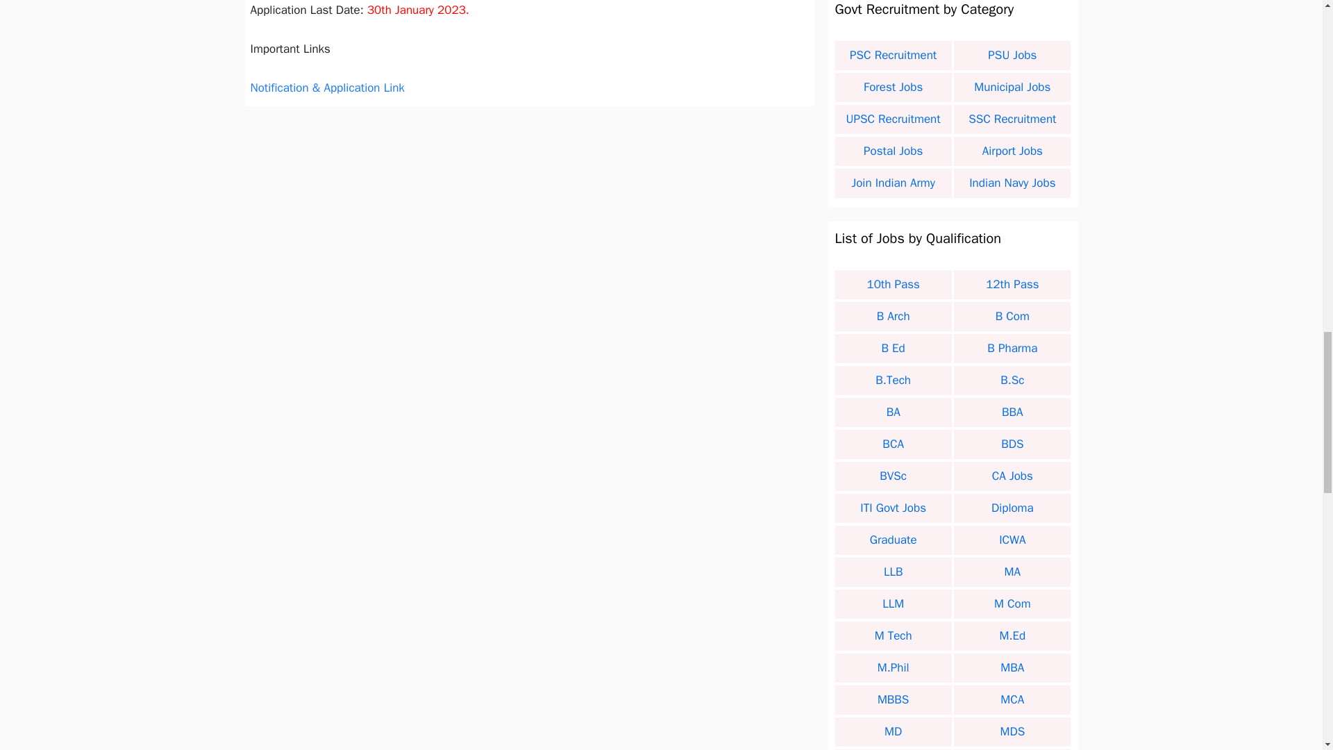 Image resolution: width=1333 pixels, height=750 pixels. Describe the element at coordinates (1012, 285) in the screenshot. I see `Higher Secondary Certificate` at that location.